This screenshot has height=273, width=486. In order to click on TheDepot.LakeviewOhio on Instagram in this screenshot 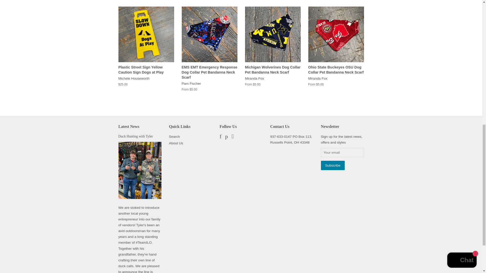, I will do `click(233, 137)`.